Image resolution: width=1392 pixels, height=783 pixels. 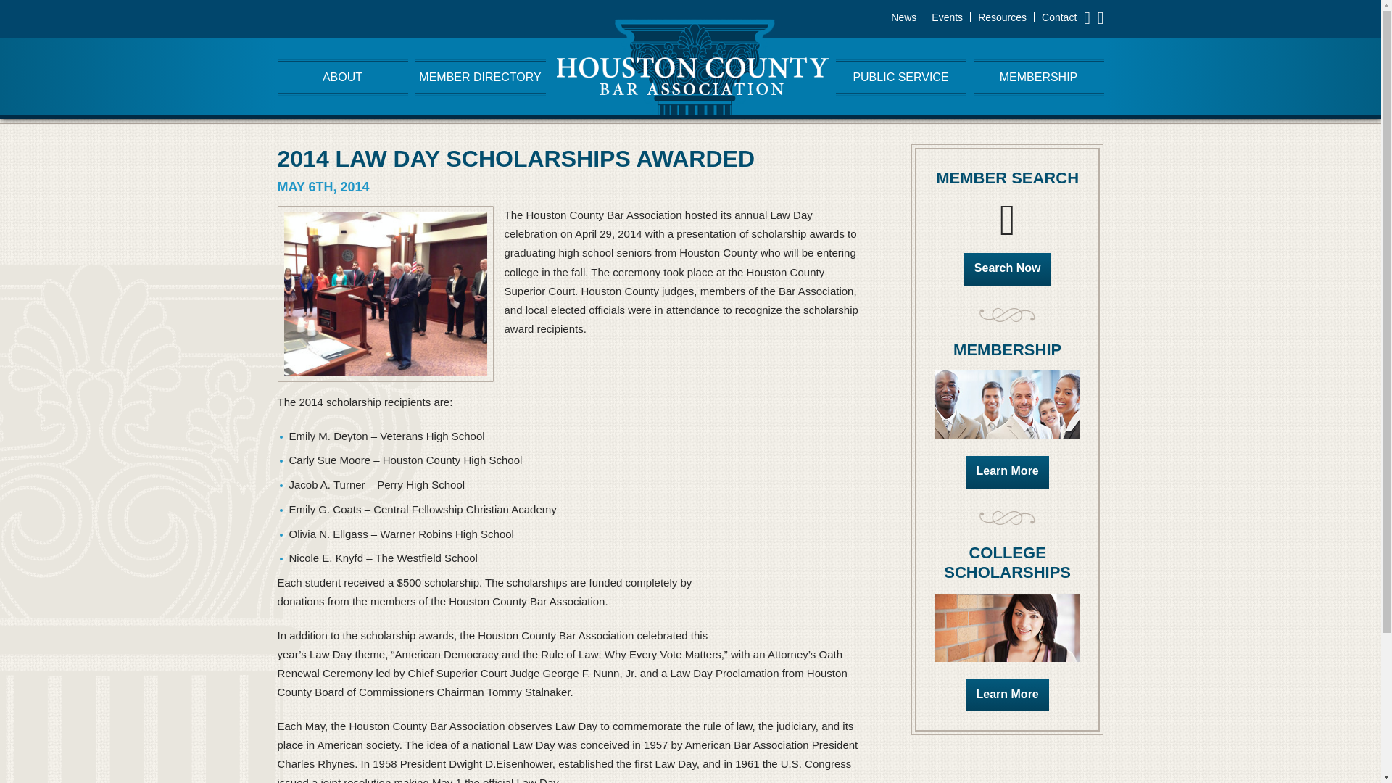 I want to click on Learn More, so click(x=1008, y=471).